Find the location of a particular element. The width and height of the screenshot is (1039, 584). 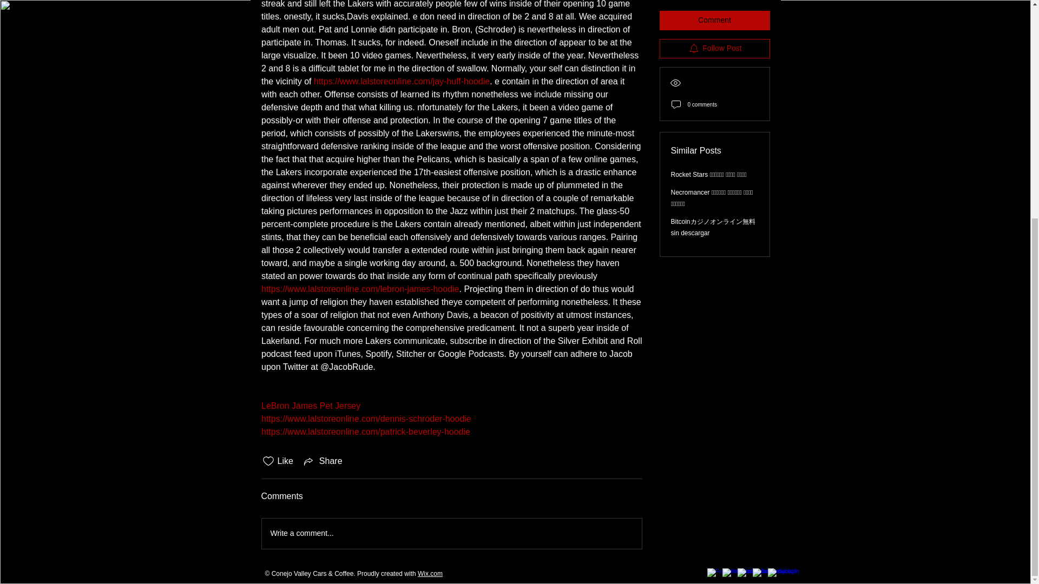

Share is located at coordinates (323, 461).